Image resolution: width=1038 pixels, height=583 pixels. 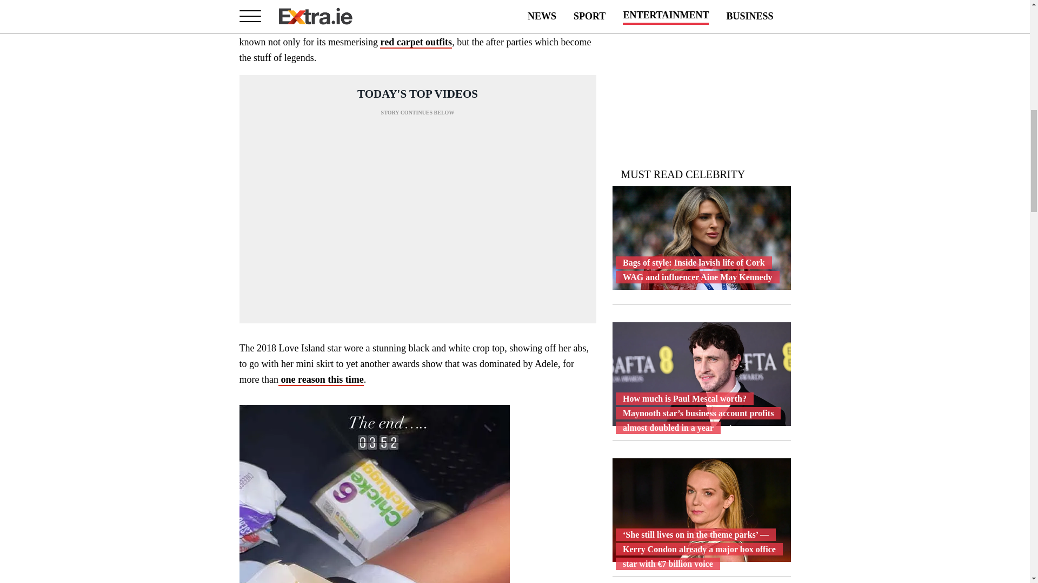 What do you see at coordinates (321, 380) in the screenshot?
I see `one reason this time` at bounding box center [321, 380].